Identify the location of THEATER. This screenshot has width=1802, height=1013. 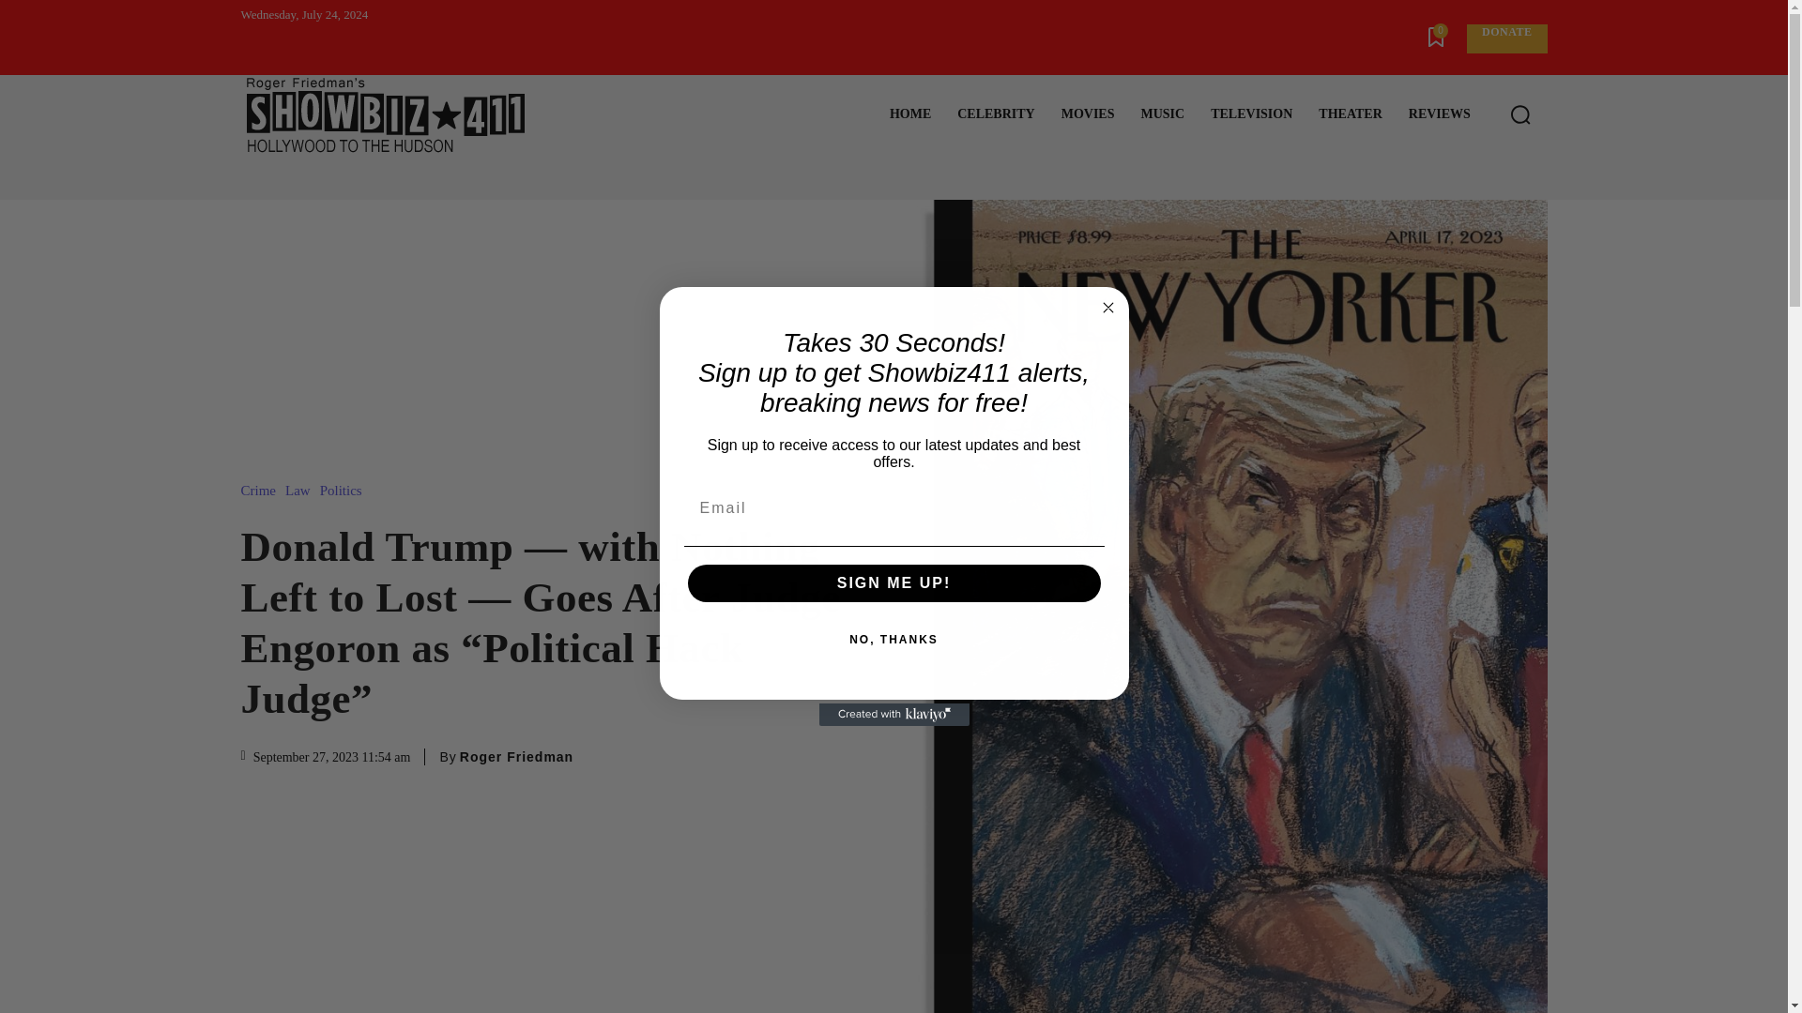
(1350, 114).